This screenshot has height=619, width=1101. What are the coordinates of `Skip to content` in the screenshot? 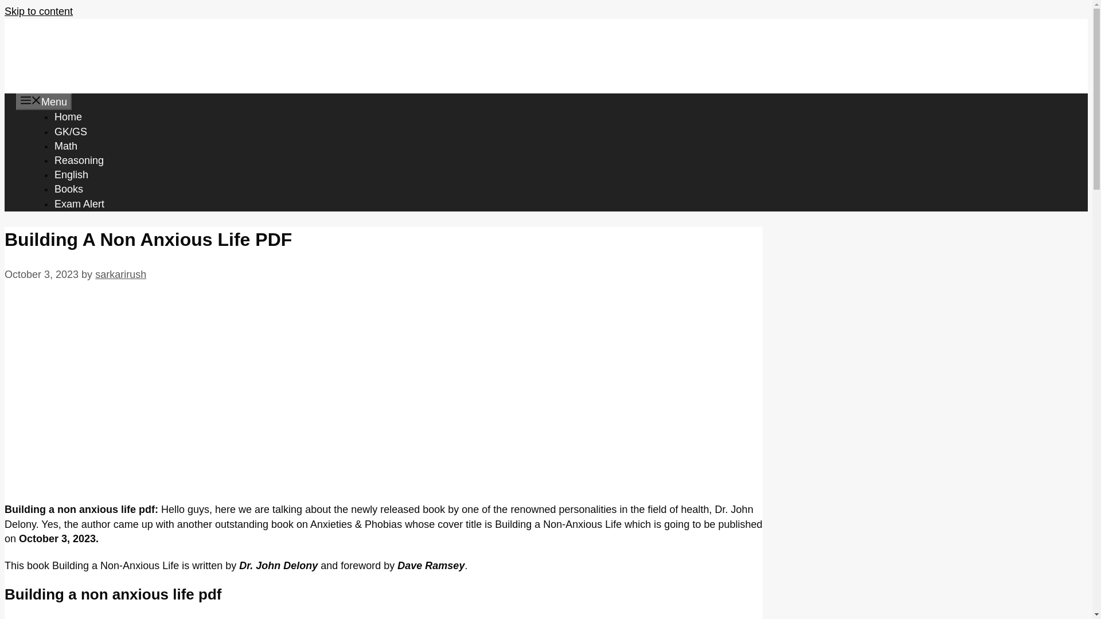 It's located at (38, 11).